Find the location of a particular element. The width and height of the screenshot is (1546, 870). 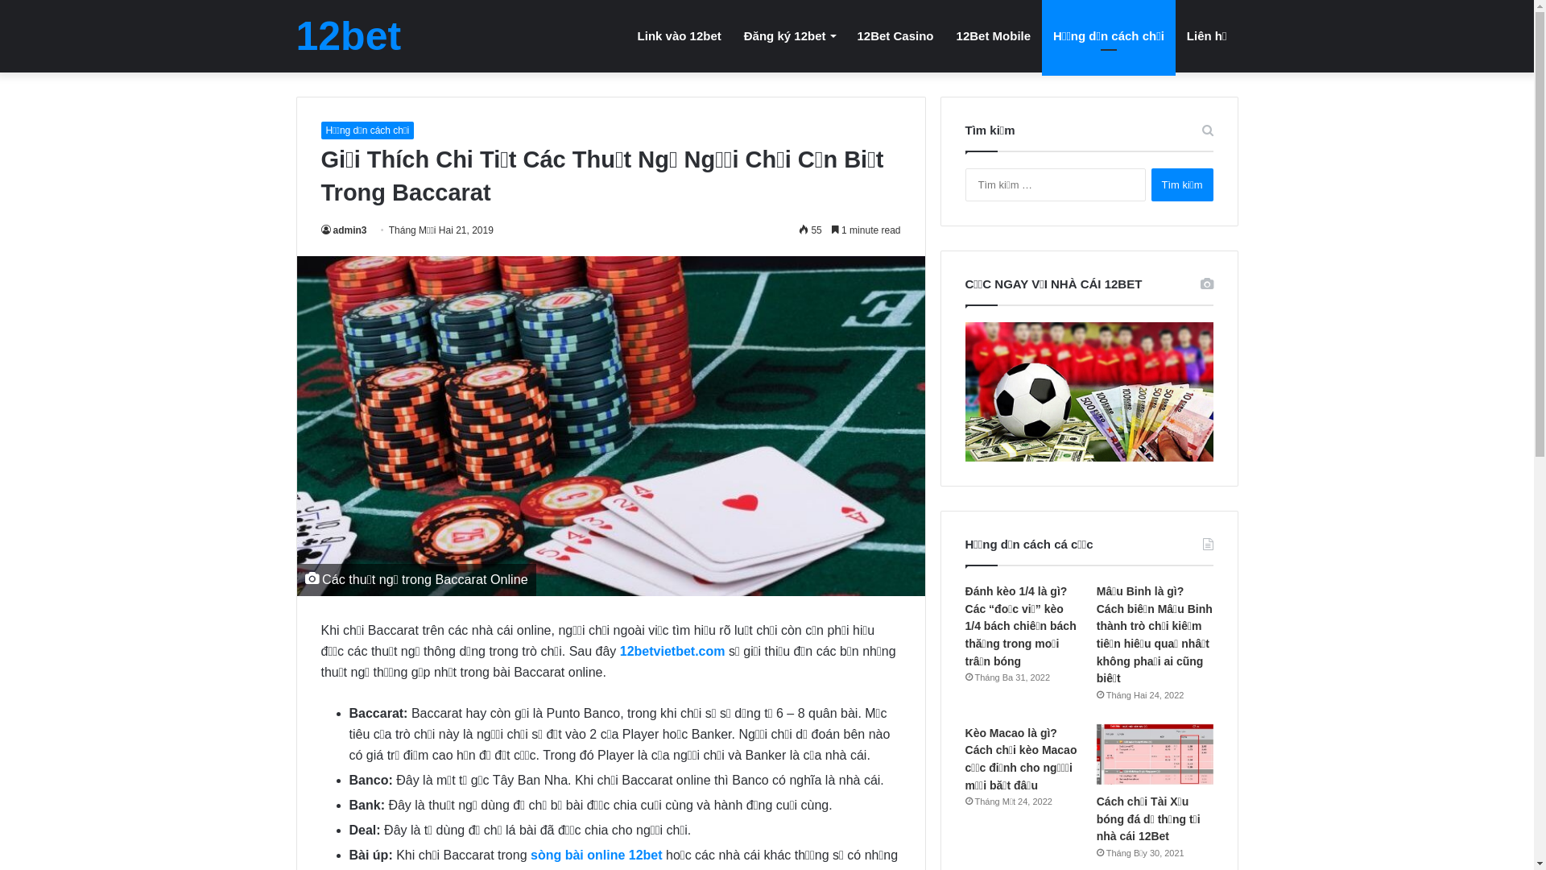

12betvietbet.com is located at coordinates (673, 651).